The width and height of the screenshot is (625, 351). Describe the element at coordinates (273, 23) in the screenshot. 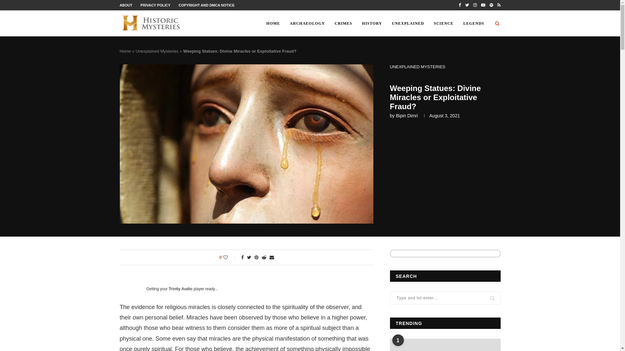

I see `HOME` at that location.